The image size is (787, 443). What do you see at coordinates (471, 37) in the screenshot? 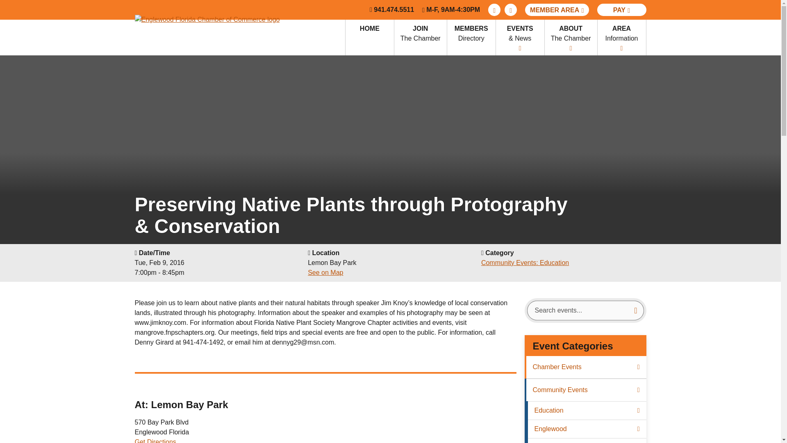
I see `HOME` at bounding box center [471, 37].